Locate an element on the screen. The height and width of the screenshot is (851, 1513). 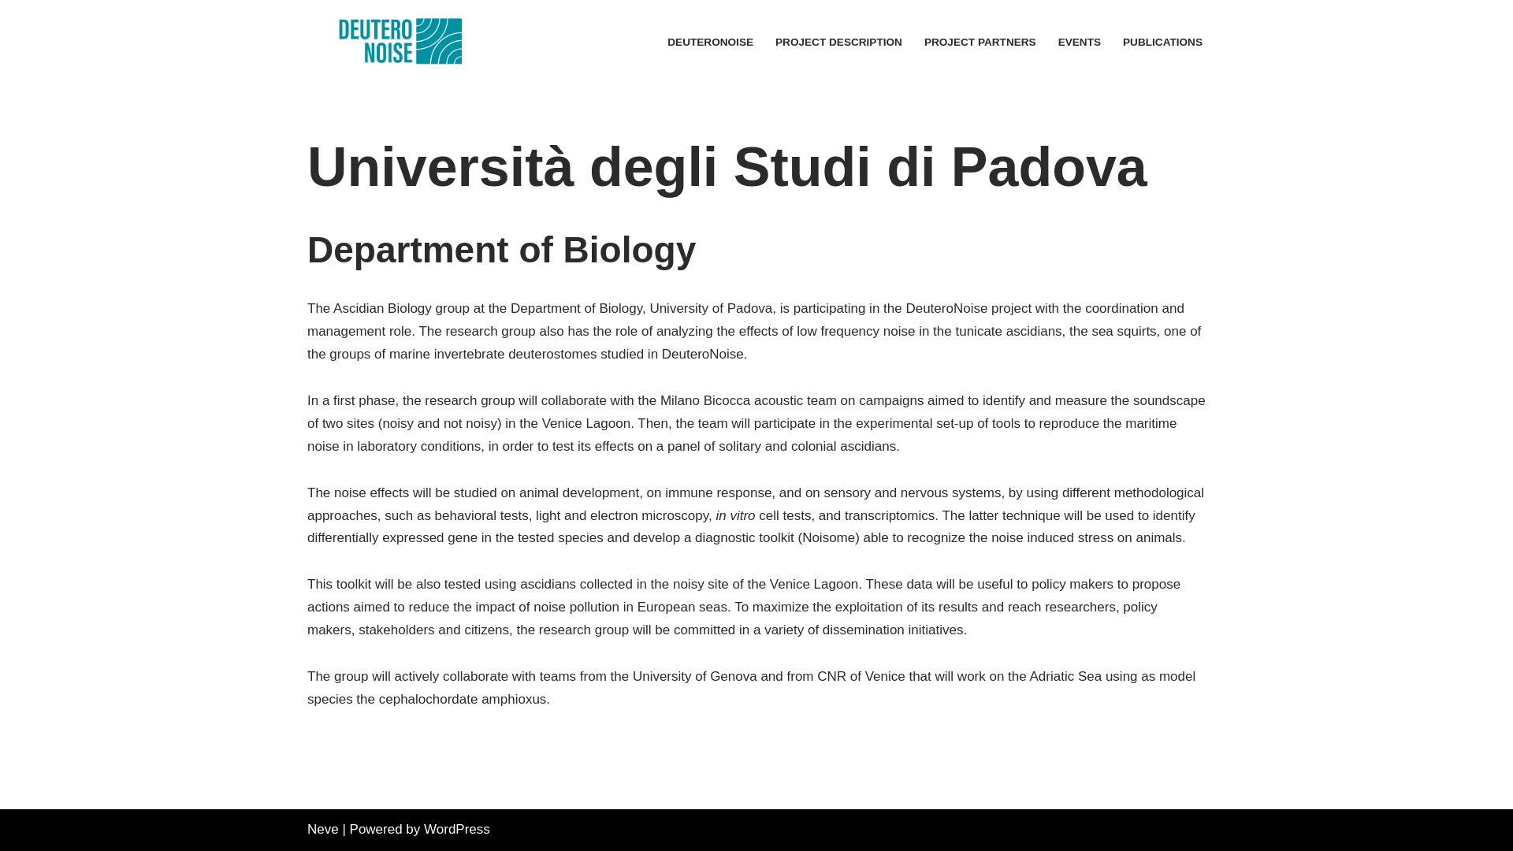
WordPress is located at coordinates (457, 829).